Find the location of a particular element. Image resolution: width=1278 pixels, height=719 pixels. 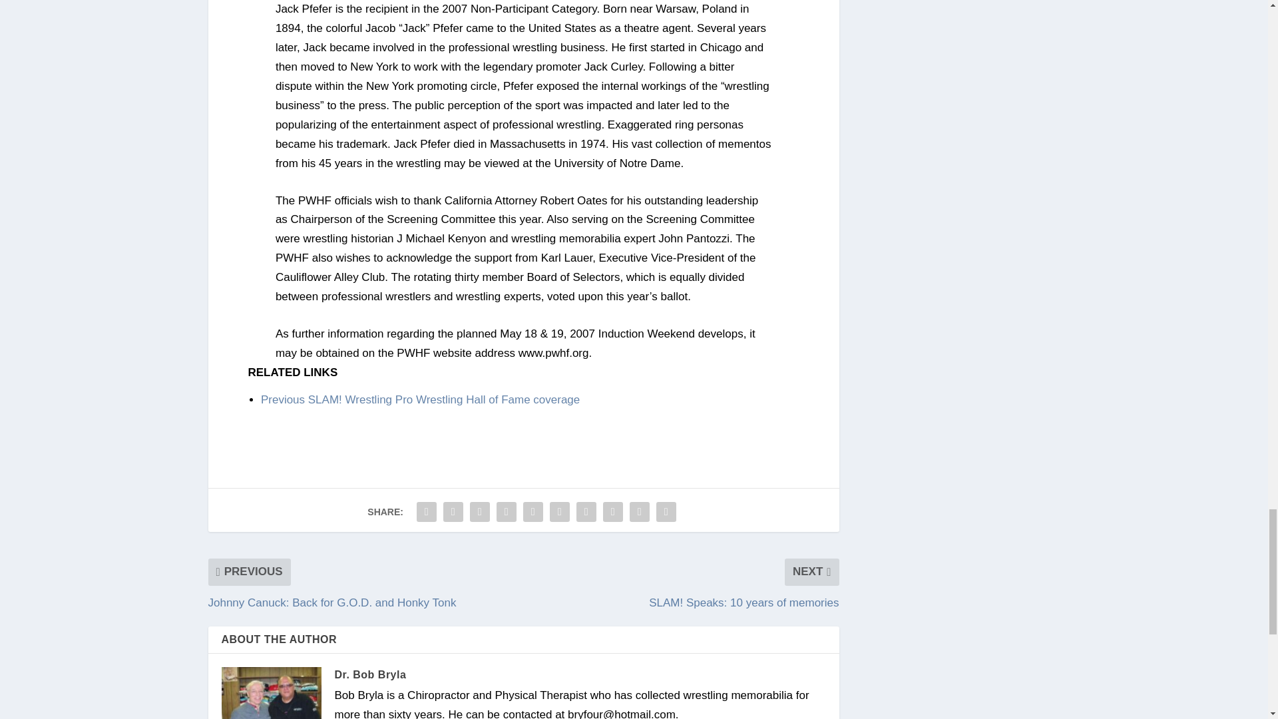

Share "PWHF announces 2007 induction class" via Facebook is located at coordinates (426, 512).